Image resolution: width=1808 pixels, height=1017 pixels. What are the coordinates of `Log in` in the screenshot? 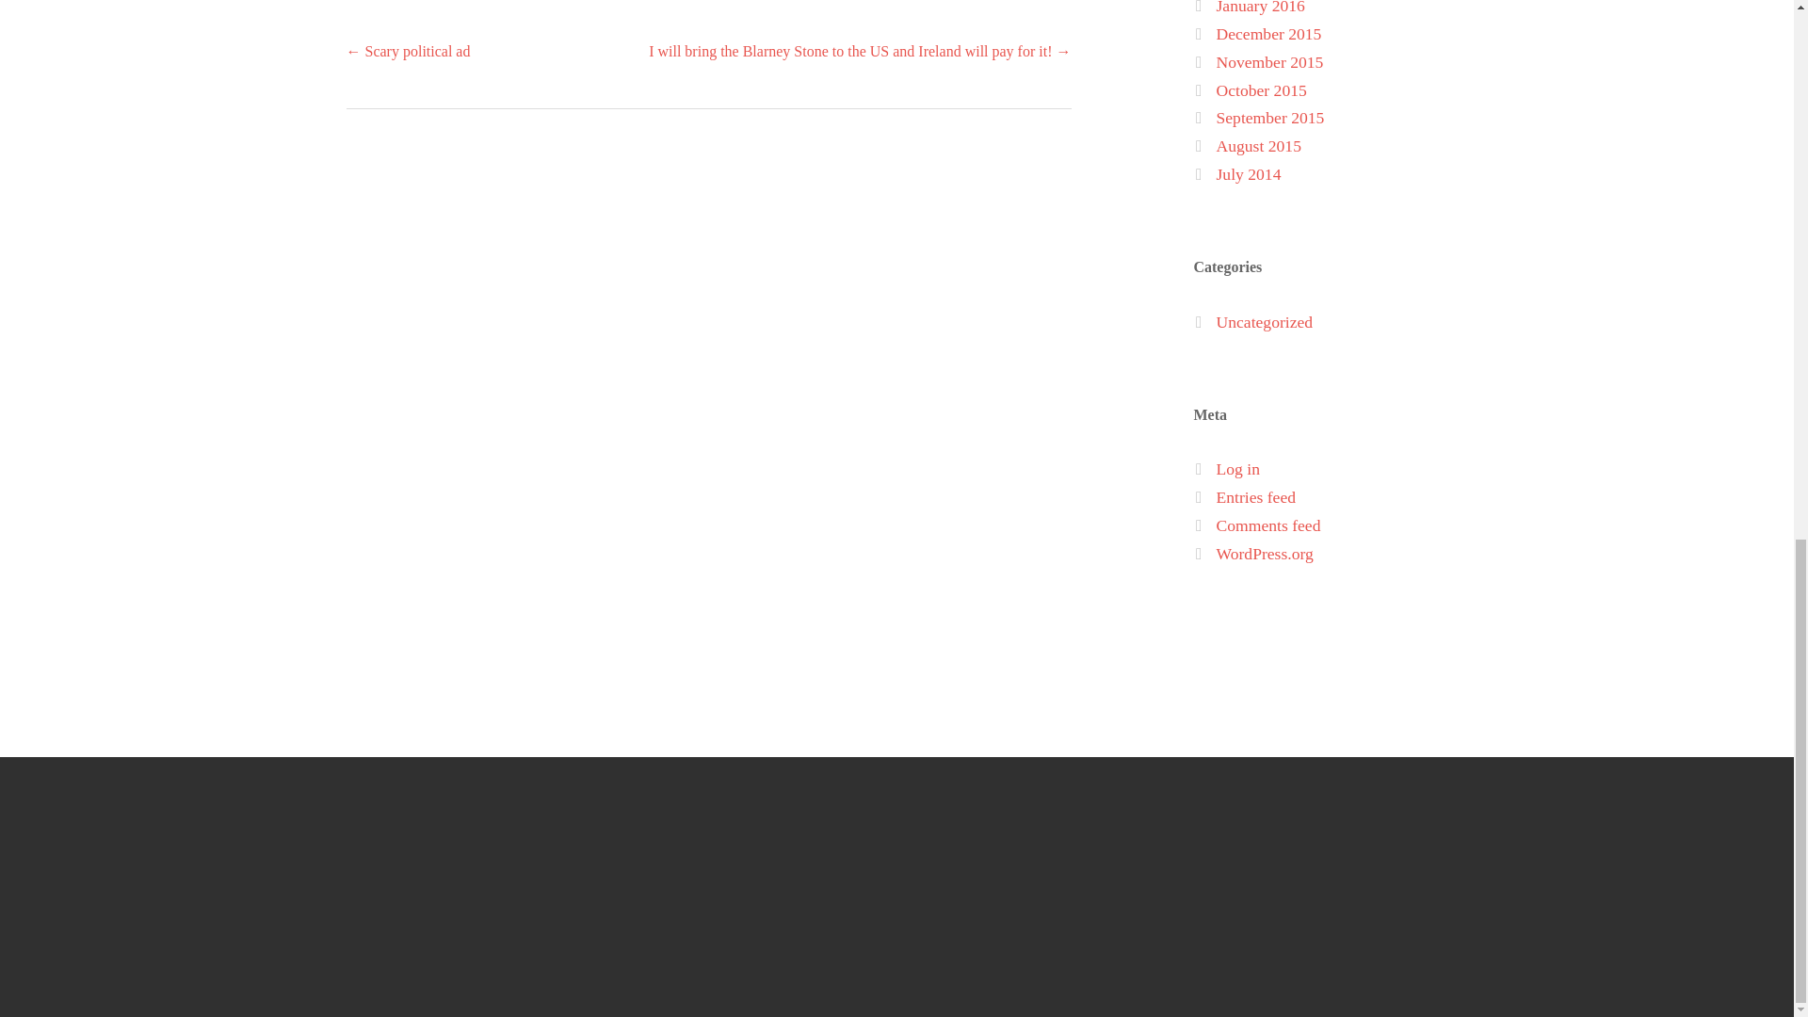 It's located at (1238, 469).